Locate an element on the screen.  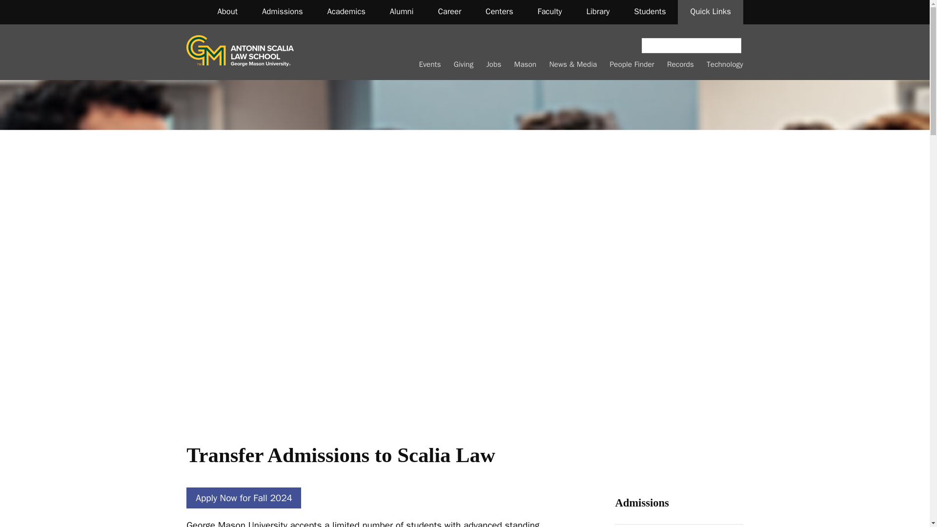
About is located at coordinates (227, 12).